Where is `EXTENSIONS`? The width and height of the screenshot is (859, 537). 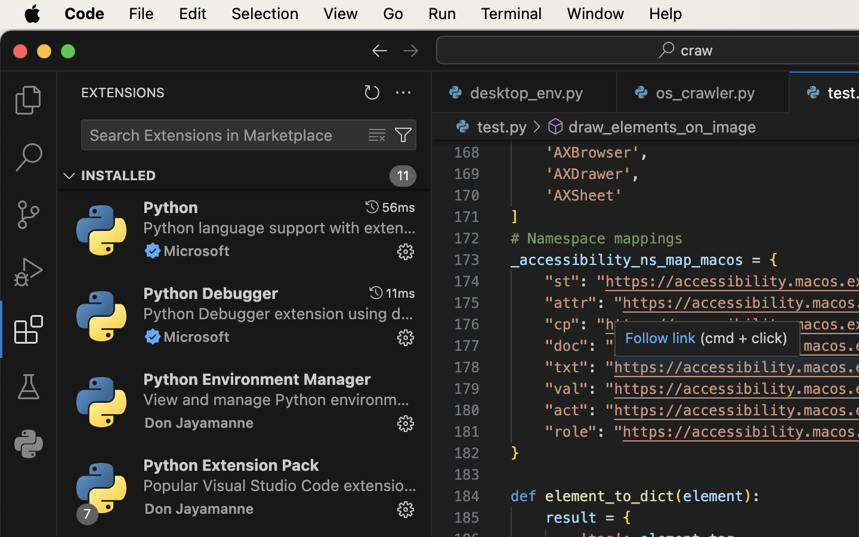 EXTENSIONS is located at coordinates (123, 92).